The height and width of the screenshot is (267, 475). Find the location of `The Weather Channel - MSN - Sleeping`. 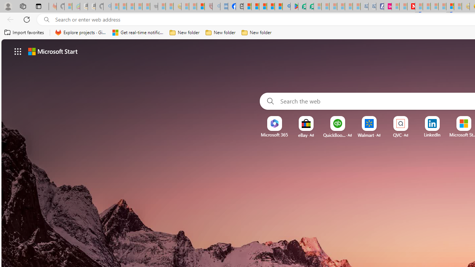

The Weather Channel - MSN - Sleeping is located at coordinates (131, 7).